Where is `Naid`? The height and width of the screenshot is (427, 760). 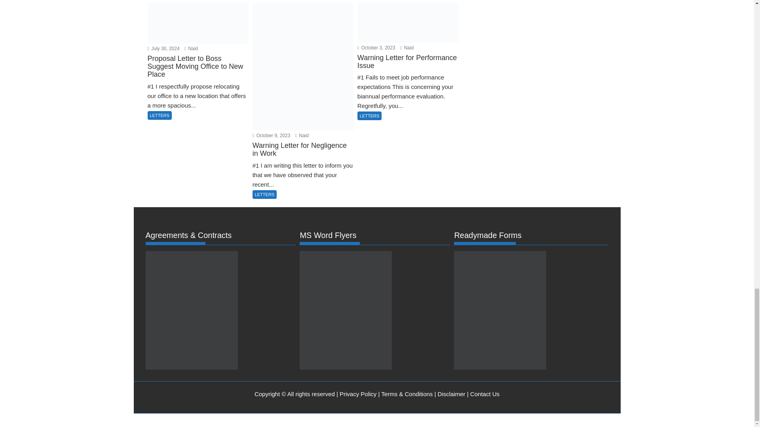 Naid is located at coordinates (191, 62).